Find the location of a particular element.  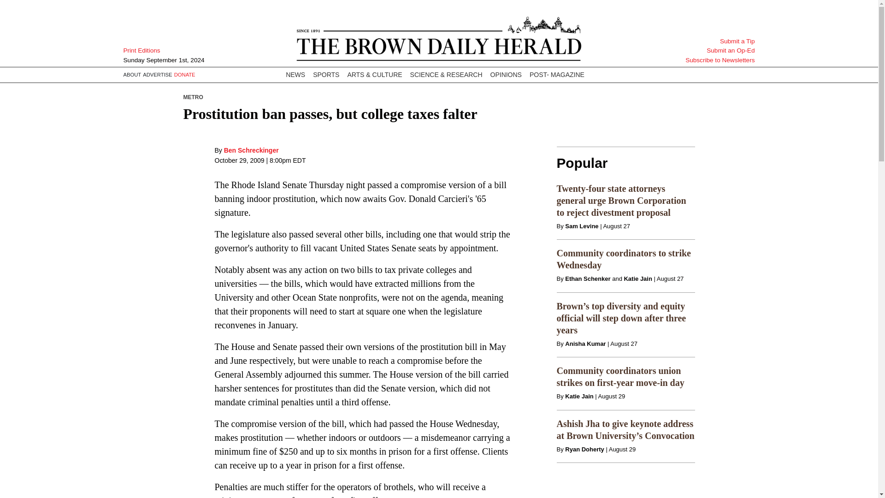

Sports is located at coordinates (326, 75).